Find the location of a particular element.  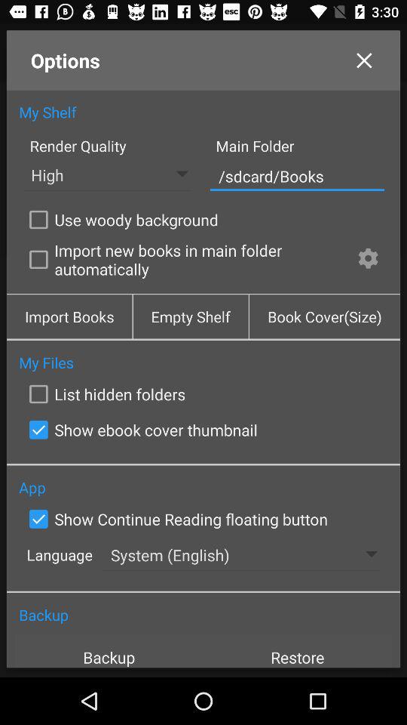

tap the checkbox below the list hidden folders icon is located at coordinates (140, 430).